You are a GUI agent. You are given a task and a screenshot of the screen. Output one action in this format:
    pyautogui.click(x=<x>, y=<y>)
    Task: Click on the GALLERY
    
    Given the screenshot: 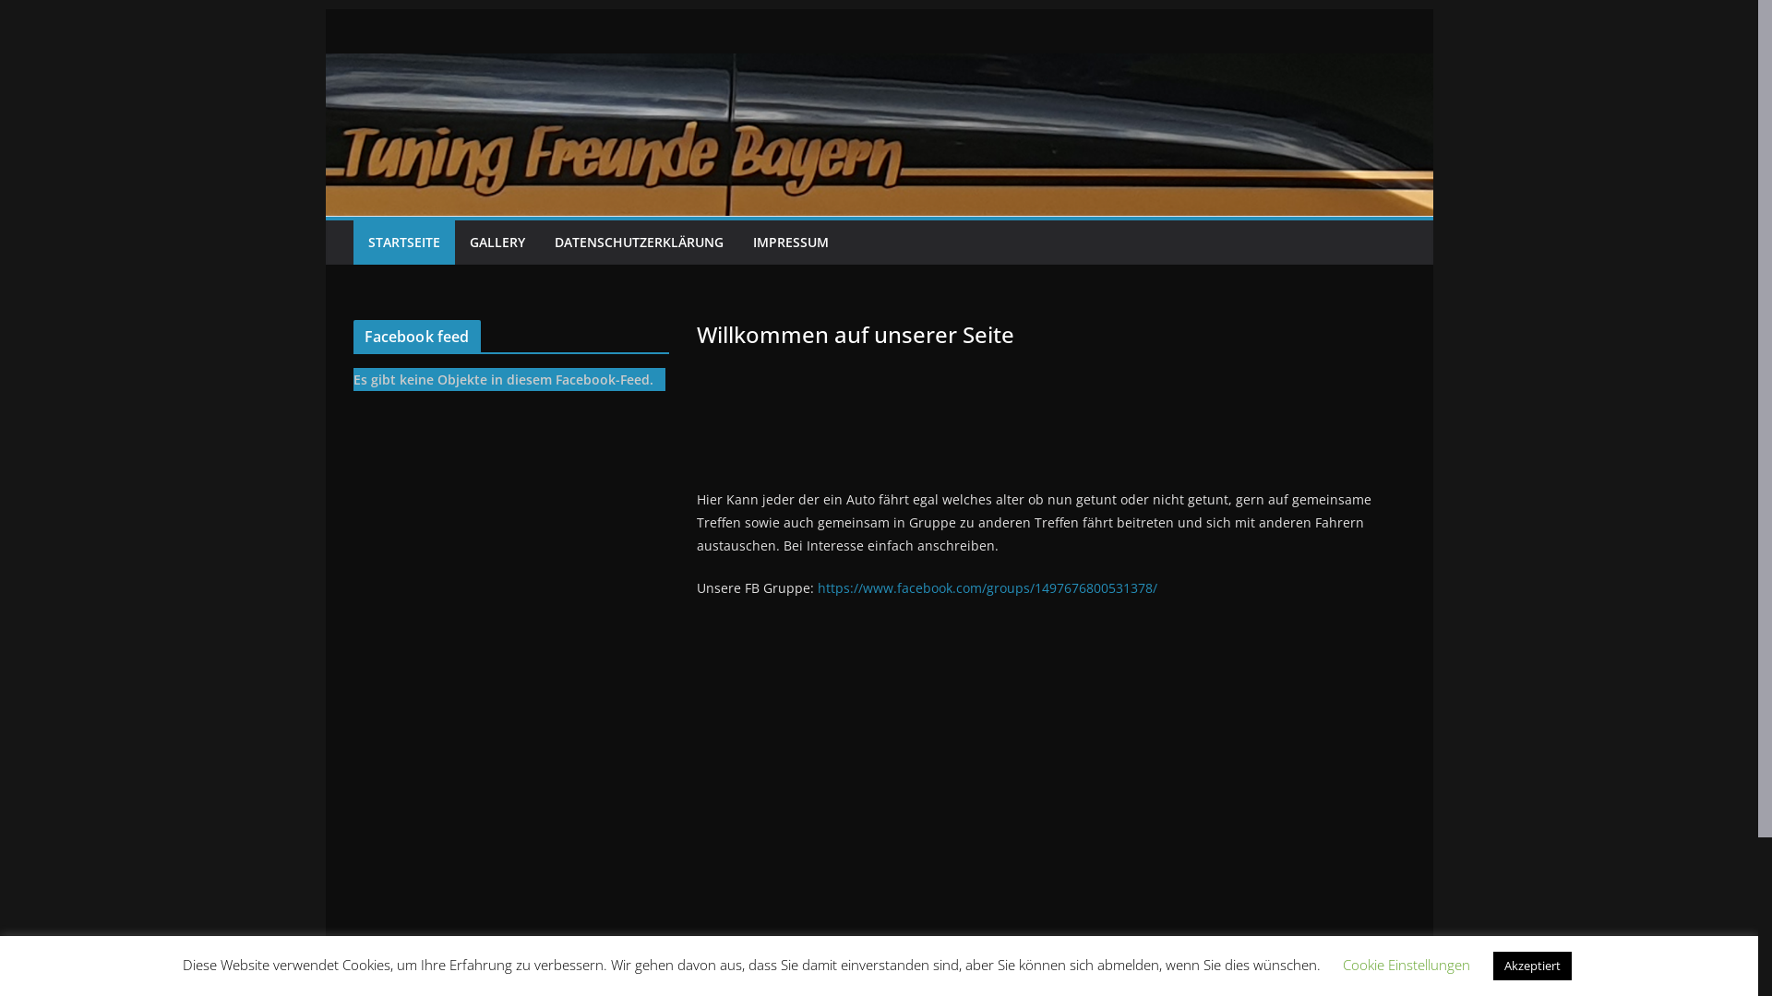 What is the action you would take?
    pyautogui.click(x=497, y=243)
    